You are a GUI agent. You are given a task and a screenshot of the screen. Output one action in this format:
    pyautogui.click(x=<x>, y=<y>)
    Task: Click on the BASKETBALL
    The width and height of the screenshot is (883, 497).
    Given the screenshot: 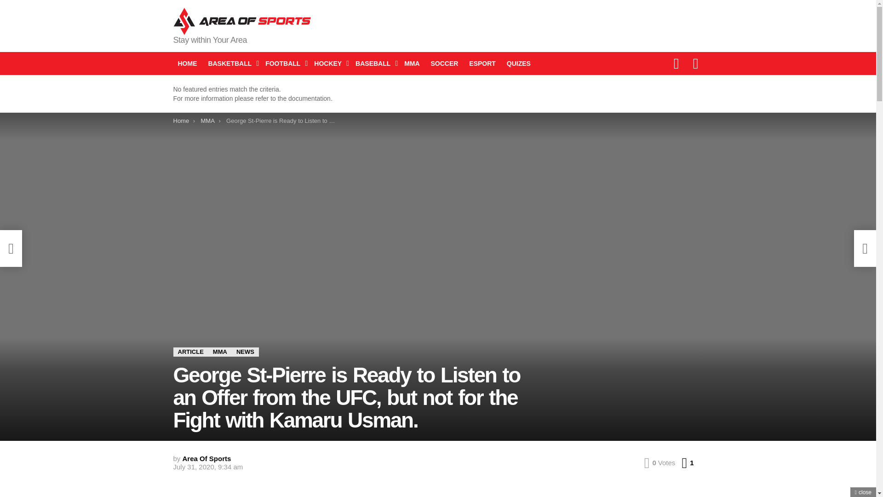 What is the action you would take?
    pyautogui.click(x=231, y=64)
    